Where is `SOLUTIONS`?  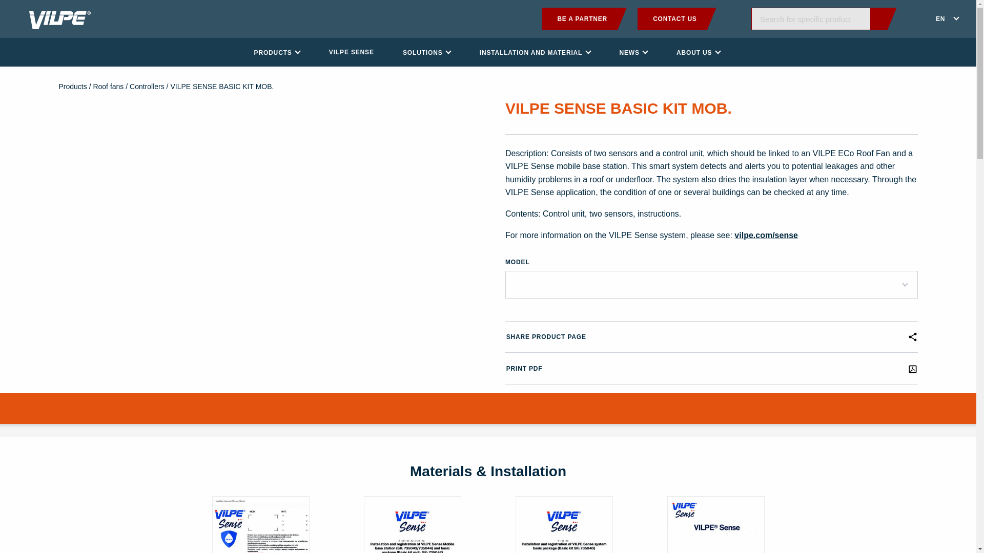
SOLUTIONS is located at coordinates (426, 52).